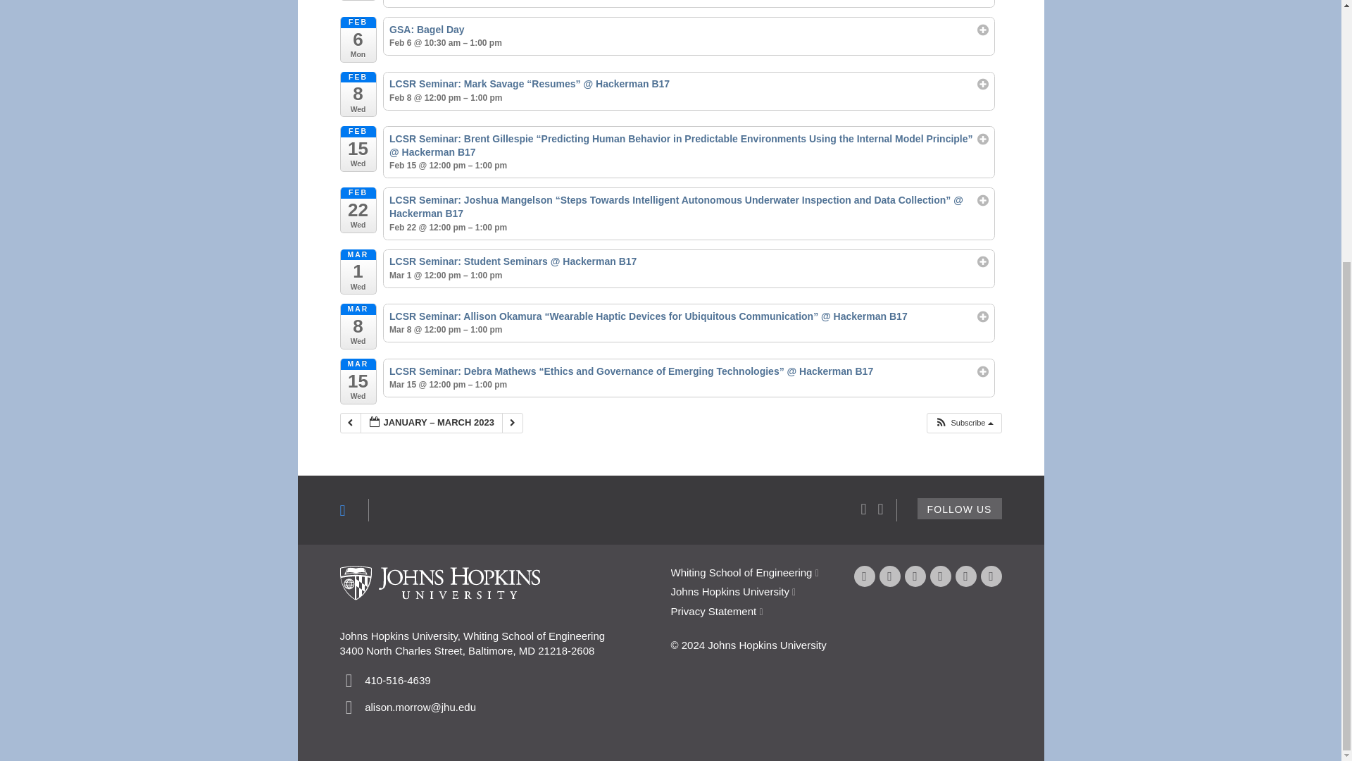 This screenshot has height=761, width=1352. What do you see at coordinates (863, 576) in the screenshot?
I see `Facebook` at bounding box center [863, 576].